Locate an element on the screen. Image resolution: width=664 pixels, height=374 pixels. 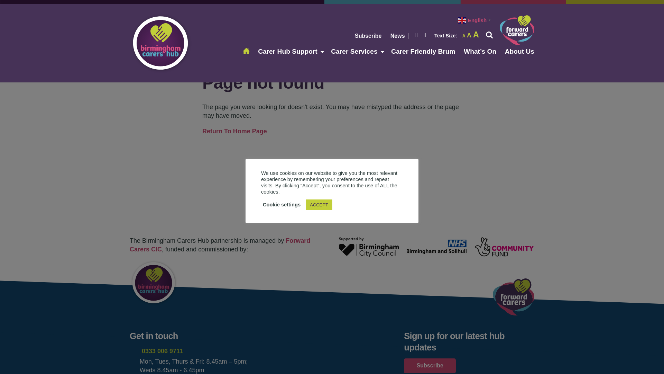
Search is located at coordinates (398, 36).